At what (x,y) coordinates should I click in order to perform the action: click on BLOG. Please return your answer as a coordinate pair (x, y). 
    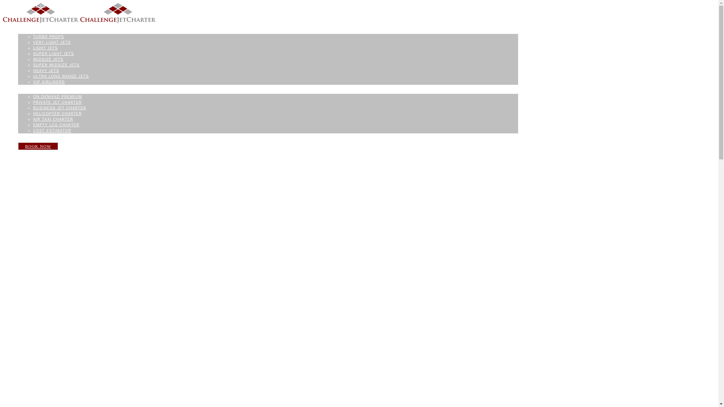
    Looking at the image, I should click on (25, 136).